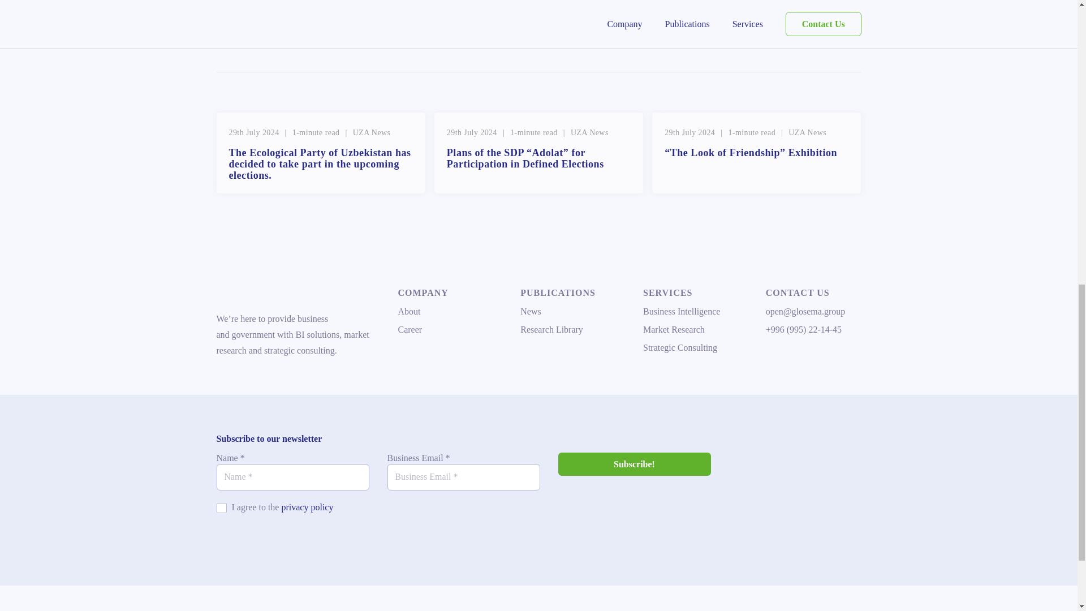 This screenshot has height=611, width=1086. Describe the element at coordinates (1054, 23) in the screenshot. I see `Back to top` at that location.